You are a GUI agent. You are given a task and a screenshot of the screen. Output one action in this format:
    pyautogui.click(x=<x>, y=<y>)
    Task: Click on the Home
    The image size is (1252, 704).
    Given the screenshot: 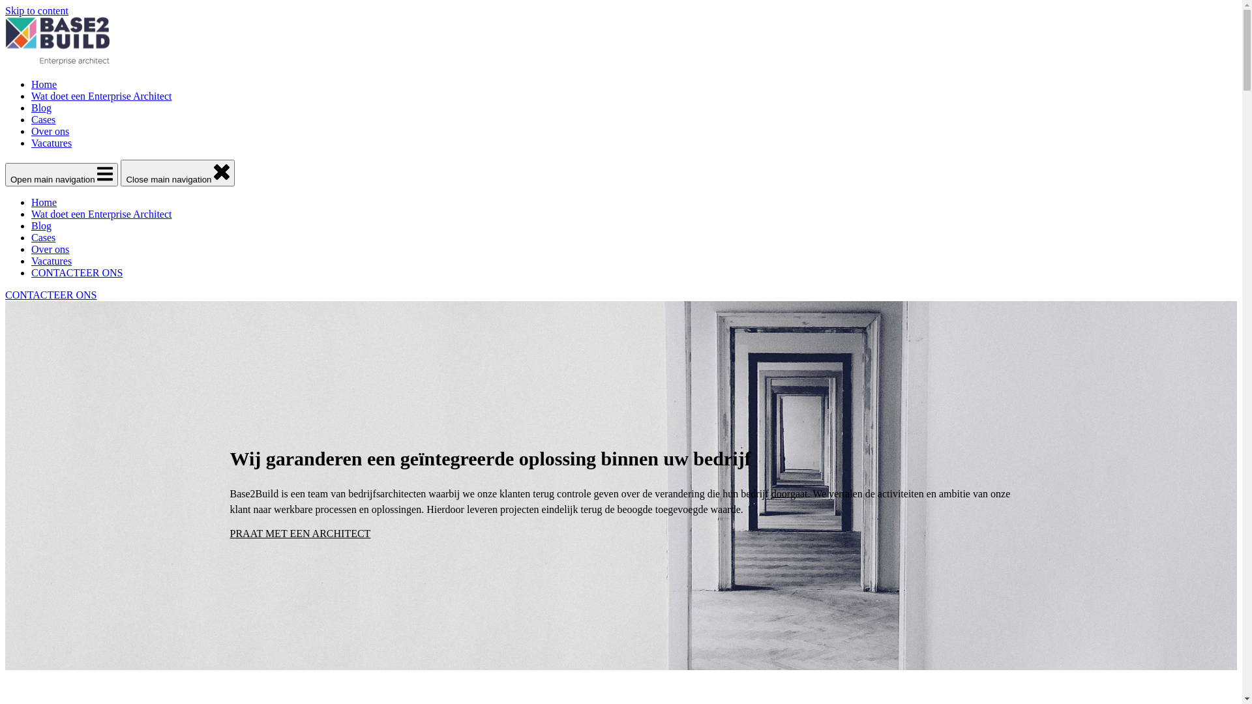 What is the action you would take?
    pyautogui.click(x=44, y=85)
    